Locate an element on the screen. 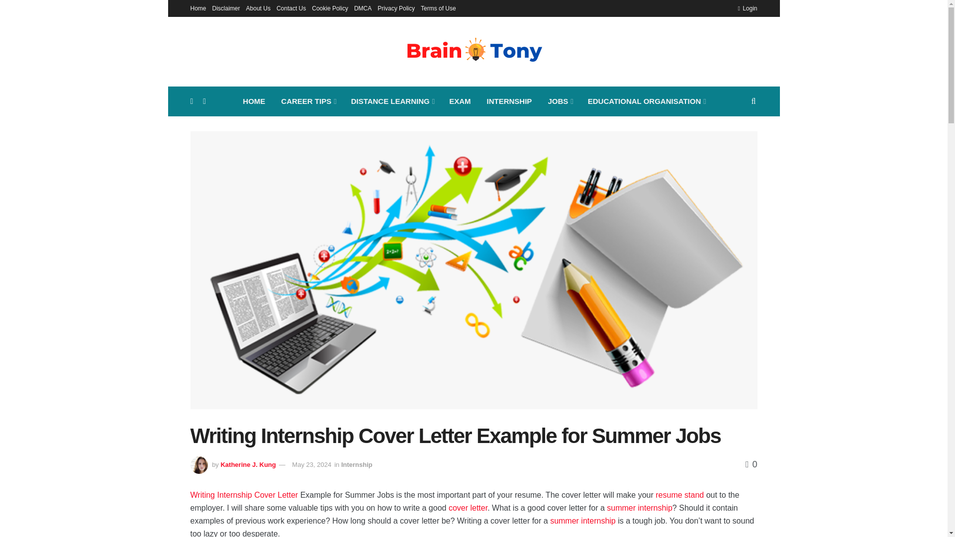  DMCA is located at coordinates (363, 8).